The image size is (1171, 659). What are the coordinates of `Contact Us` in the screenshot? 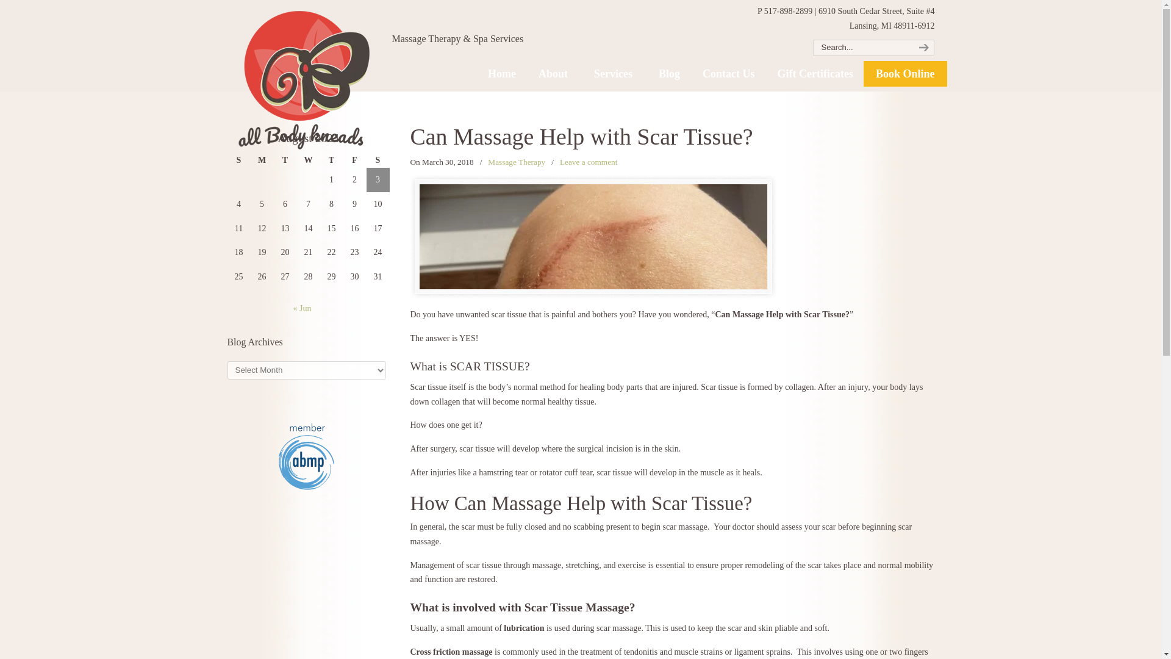 It's located at (728, 73).